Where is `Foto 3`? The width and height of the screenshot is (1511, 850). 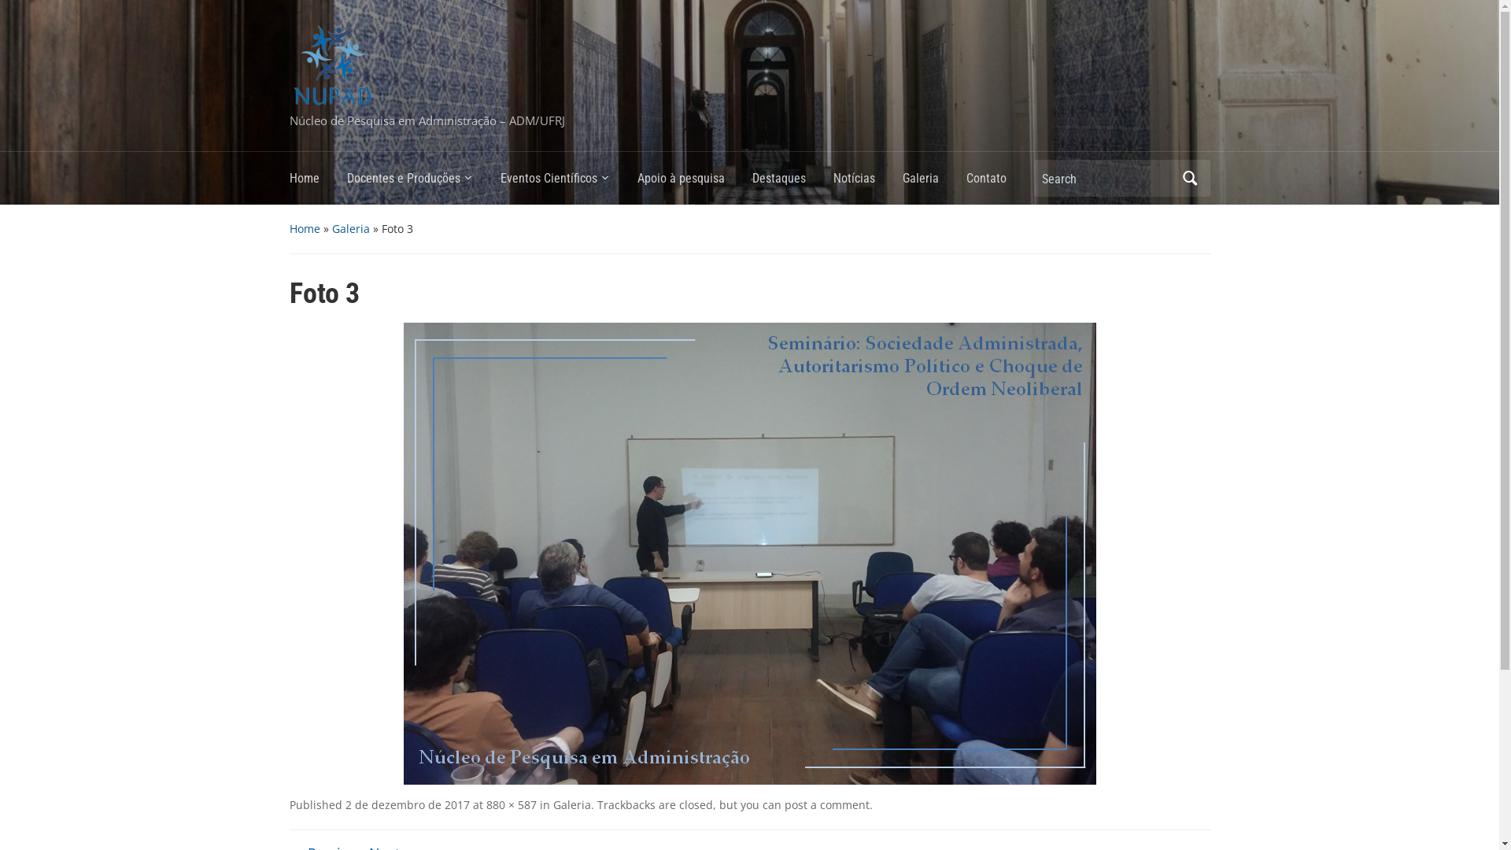
Foto 3 is located at coordinates (749, 552).